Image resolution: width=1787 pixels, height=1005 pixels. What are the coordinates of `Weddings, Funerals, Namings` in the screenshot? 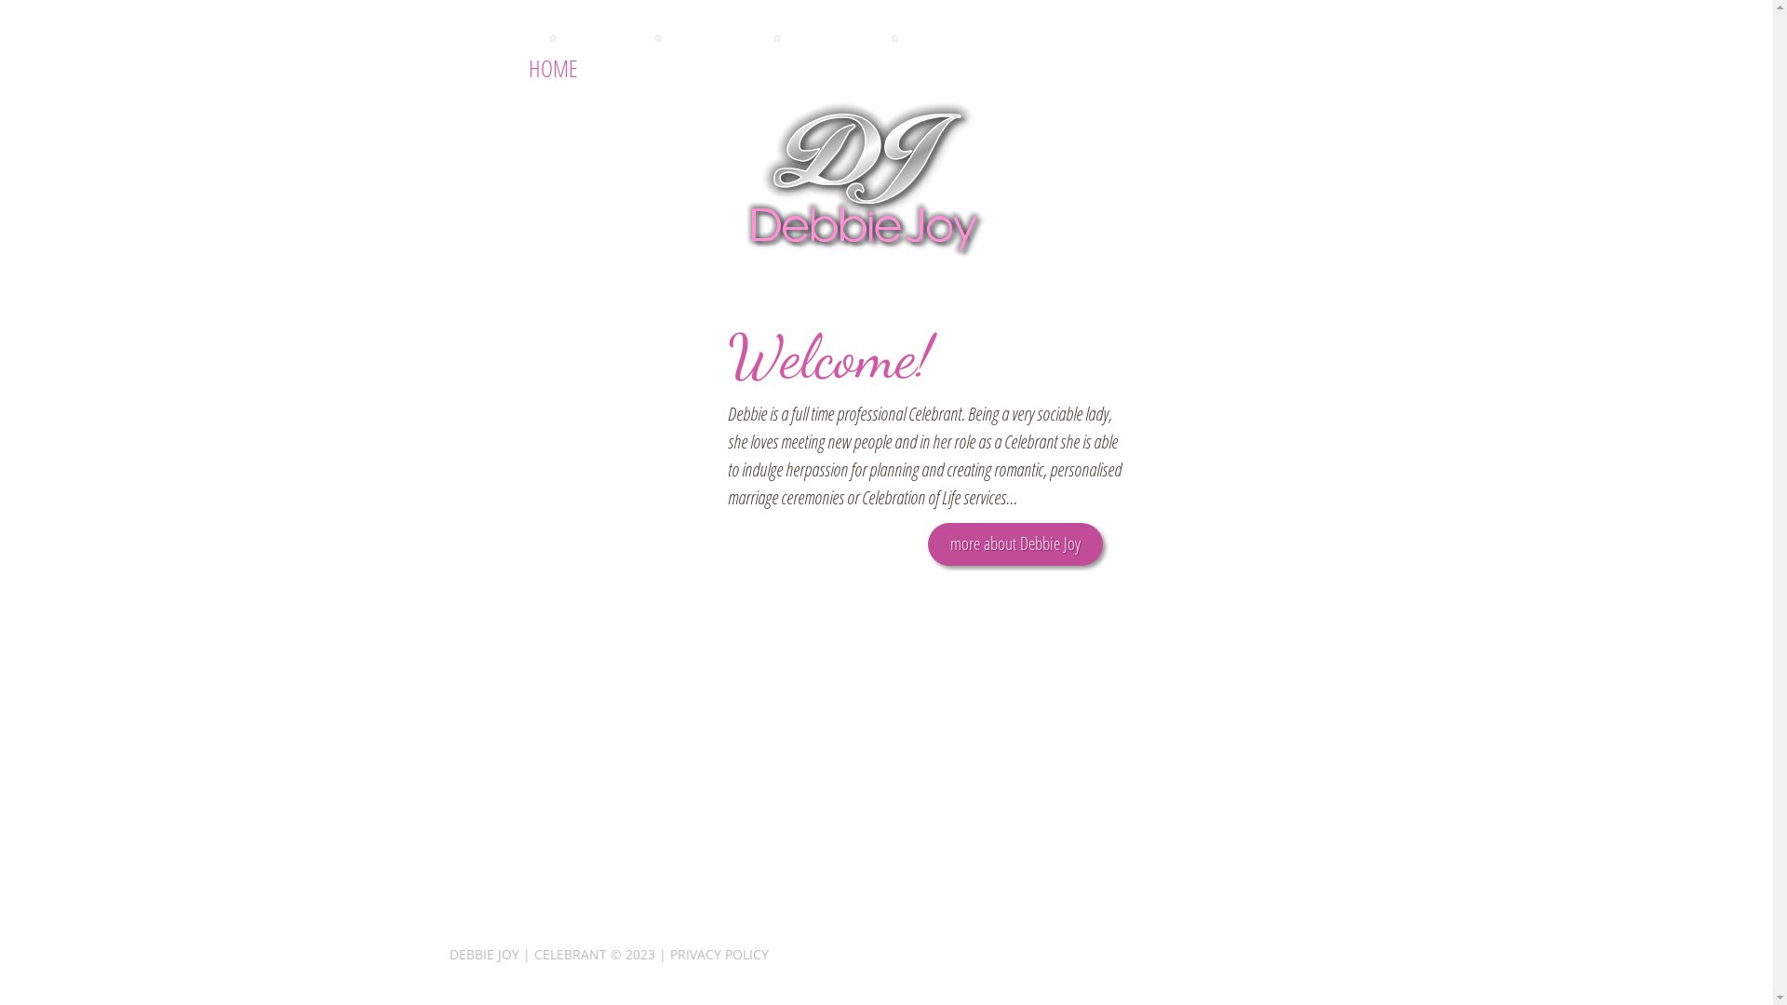 It's located at (867, 182).